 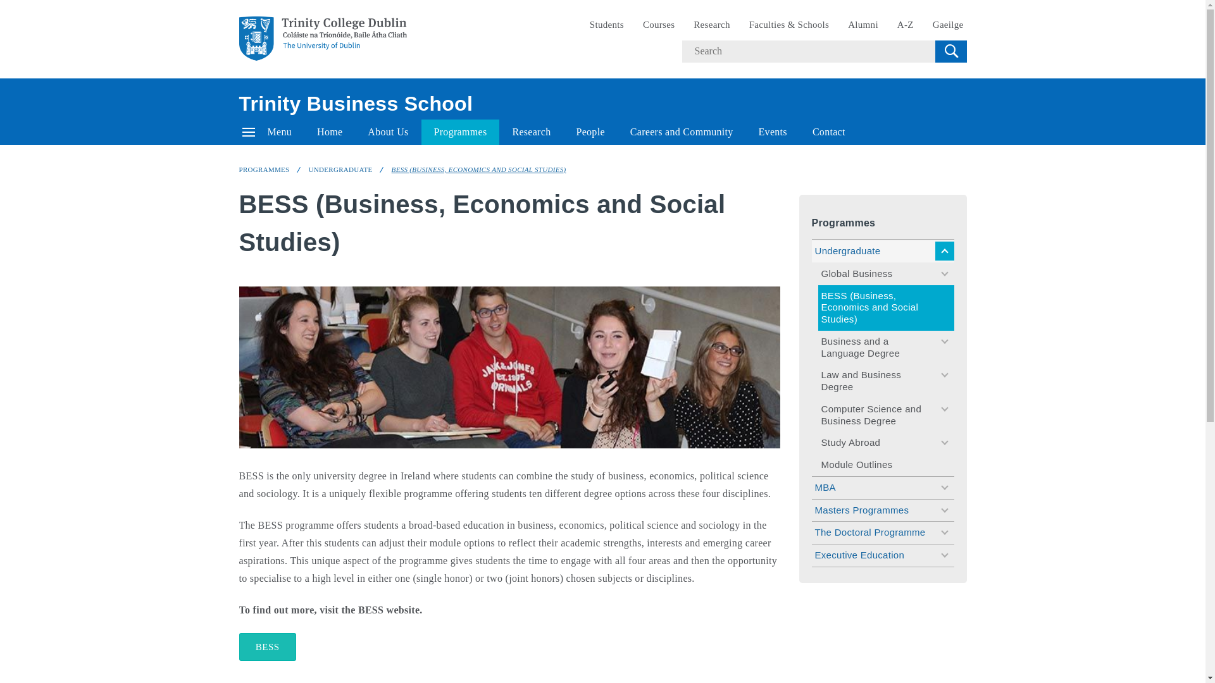 What do you see at coordinates (329, 132) in the screenshot?
I see `Home` at bounding box center [329, 132].